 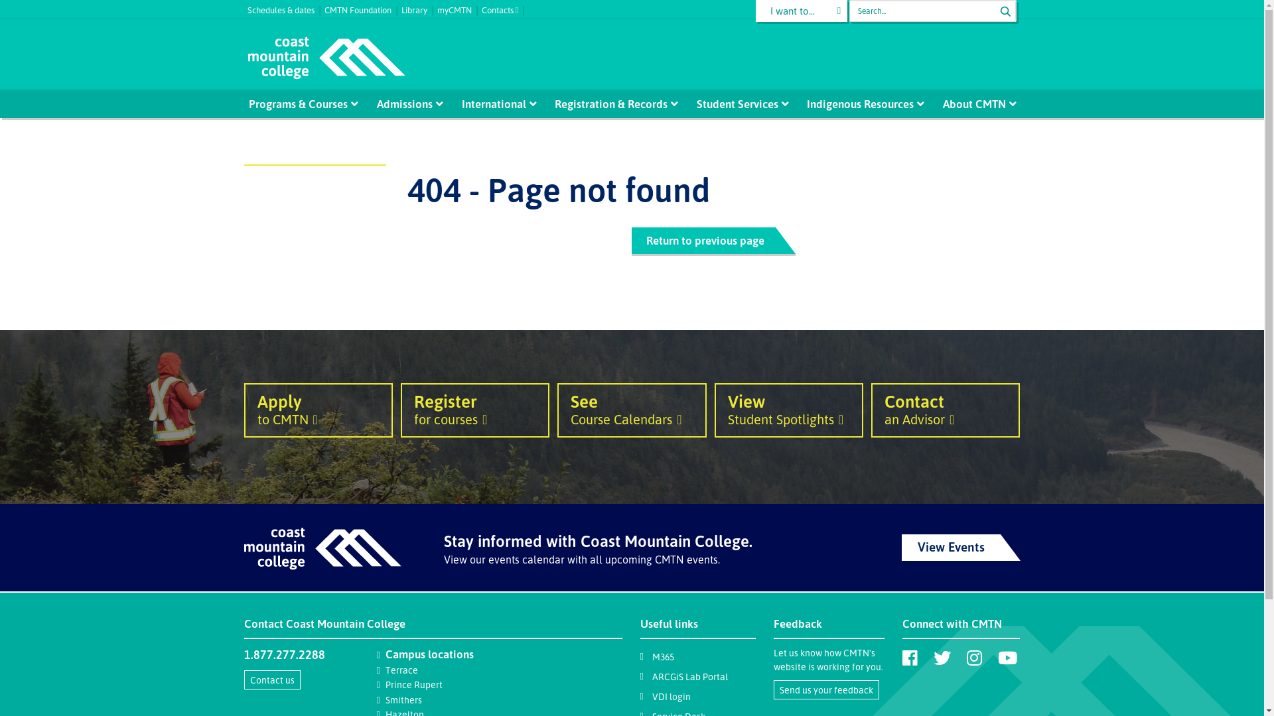 What do you see at coordinates (494, 103) in the screenshot?
I see `International` at bounding box center [494, 103].